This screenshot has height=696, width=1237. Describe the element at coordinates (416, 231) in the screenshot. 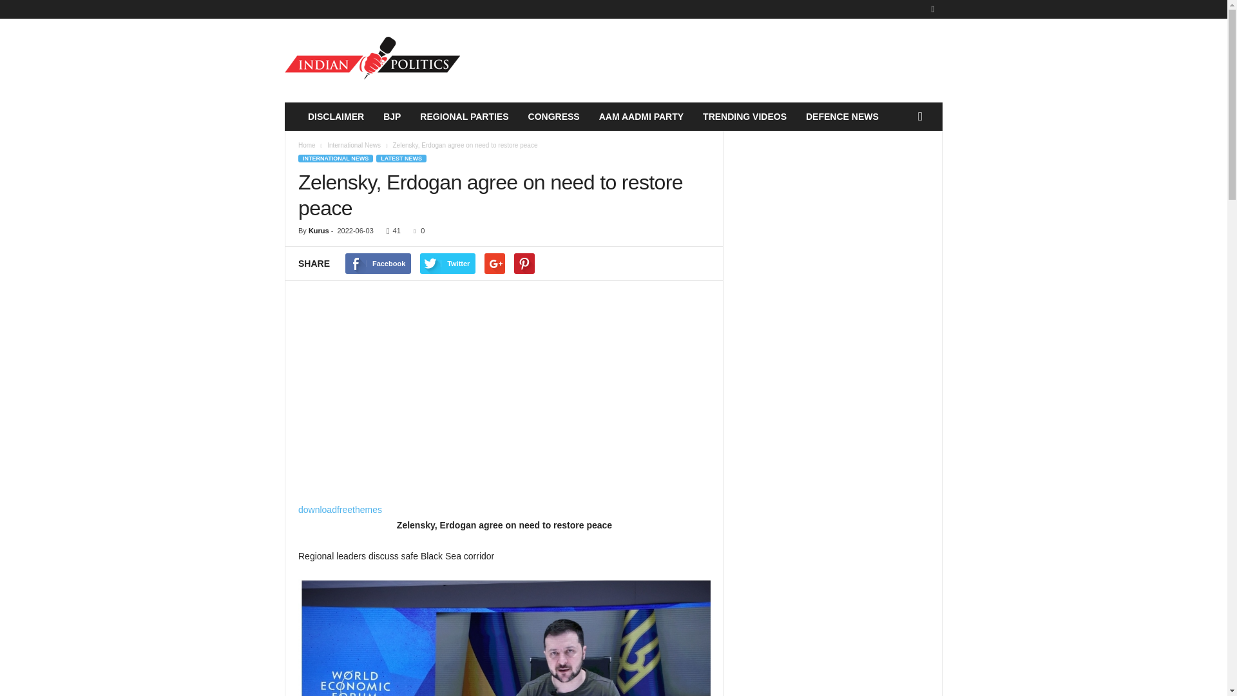

I see `0` at that location.